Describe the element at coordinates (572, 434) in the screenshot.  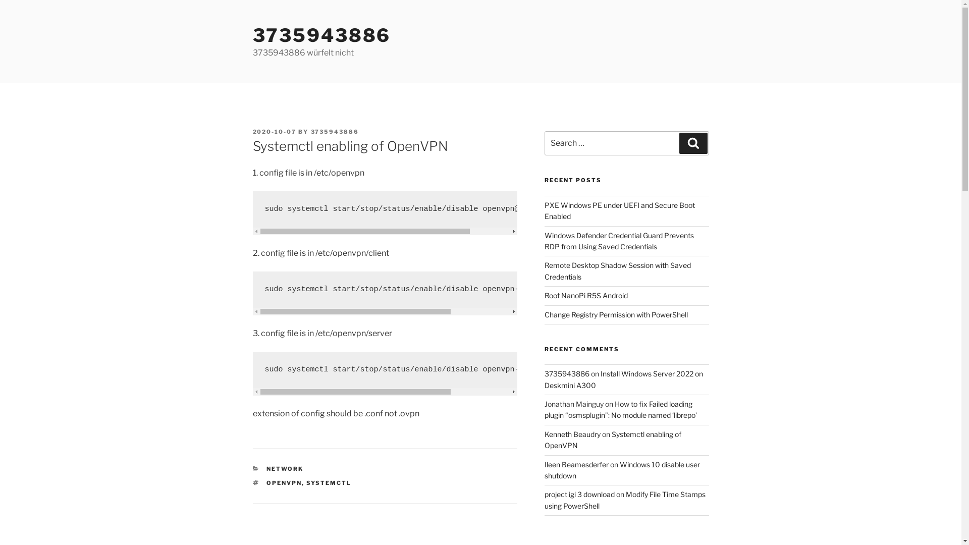
I see `Kenneth Beaudry` at that location.